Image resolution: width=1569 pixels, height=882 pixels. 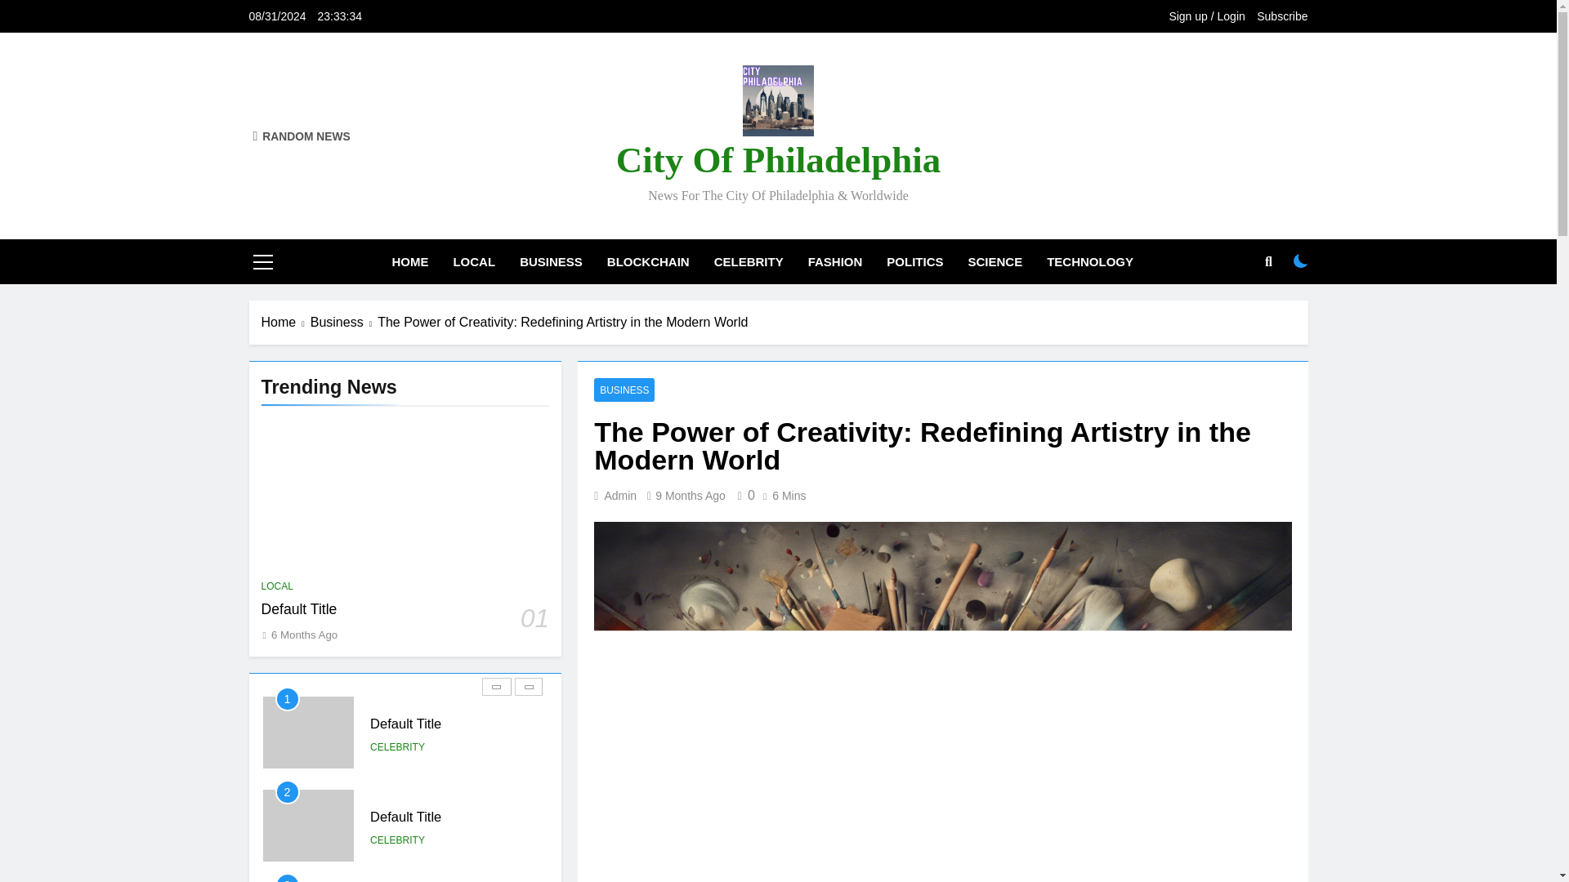 I want to click on Default Title, so click(x=299, y=609).